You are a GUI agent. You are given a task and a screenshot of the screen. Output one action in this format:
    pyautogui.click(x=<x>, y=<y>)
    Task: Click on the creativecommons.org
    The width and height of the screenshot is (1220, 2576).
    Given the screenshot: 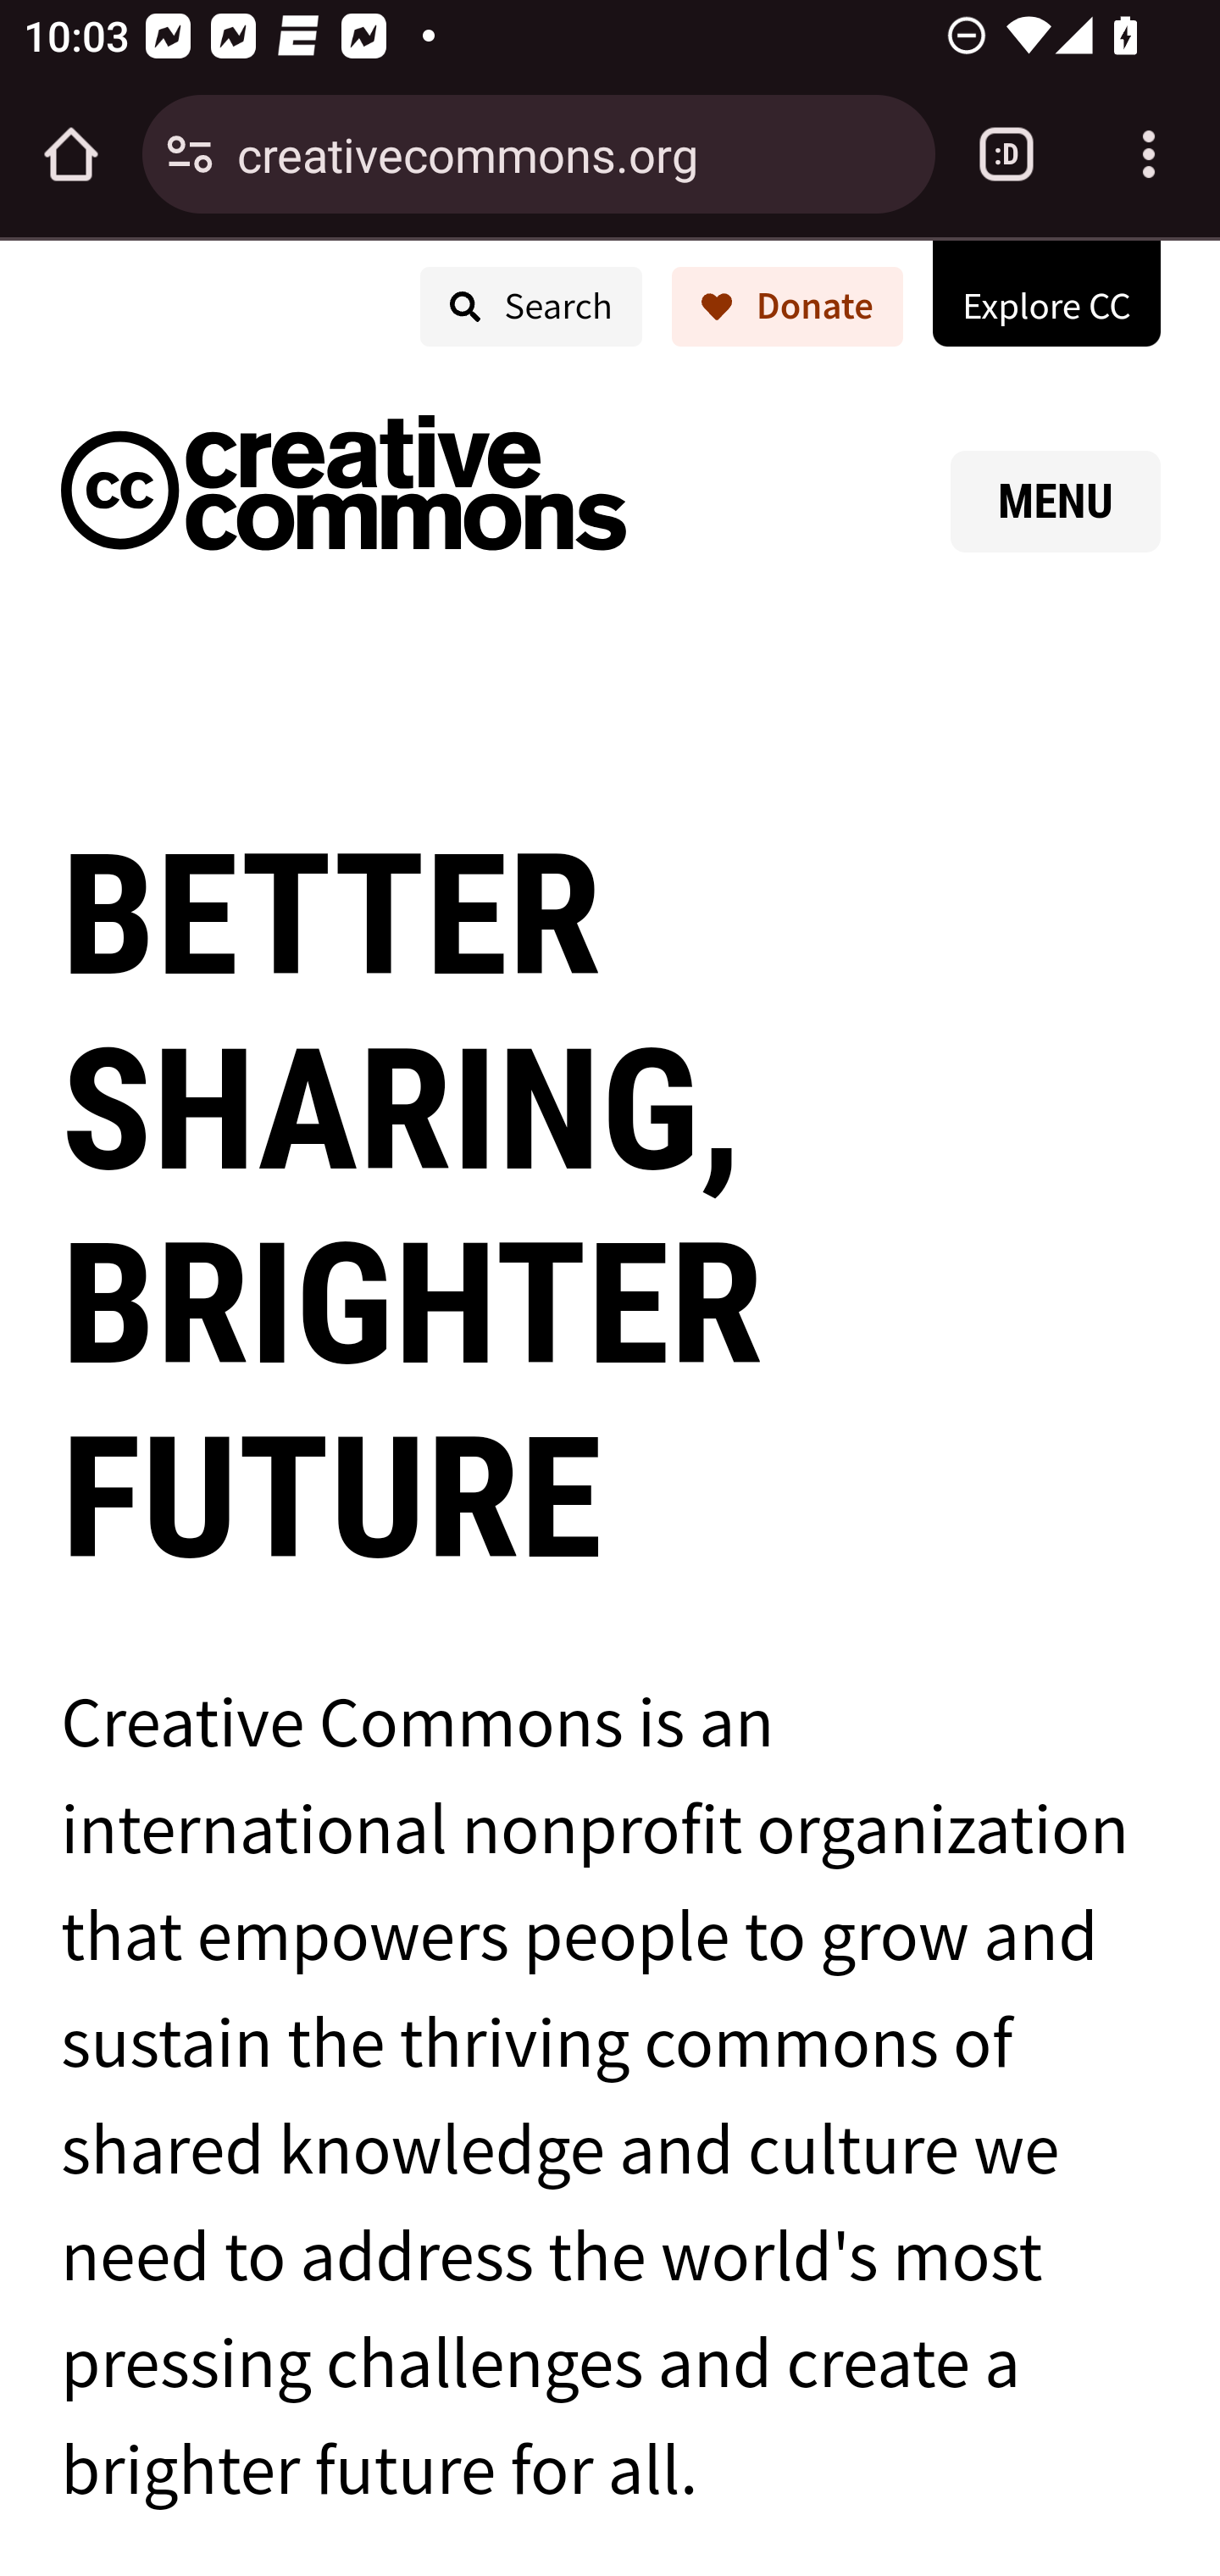 What is the action you would take?
    pyautogui.click(x=574, y=153)
    